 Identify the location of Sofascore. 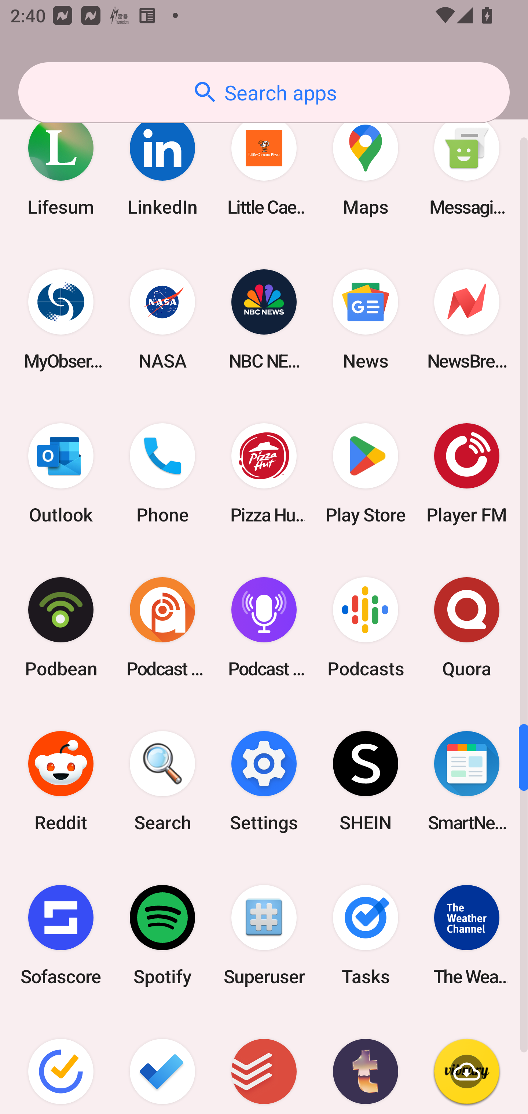
(61, 935).